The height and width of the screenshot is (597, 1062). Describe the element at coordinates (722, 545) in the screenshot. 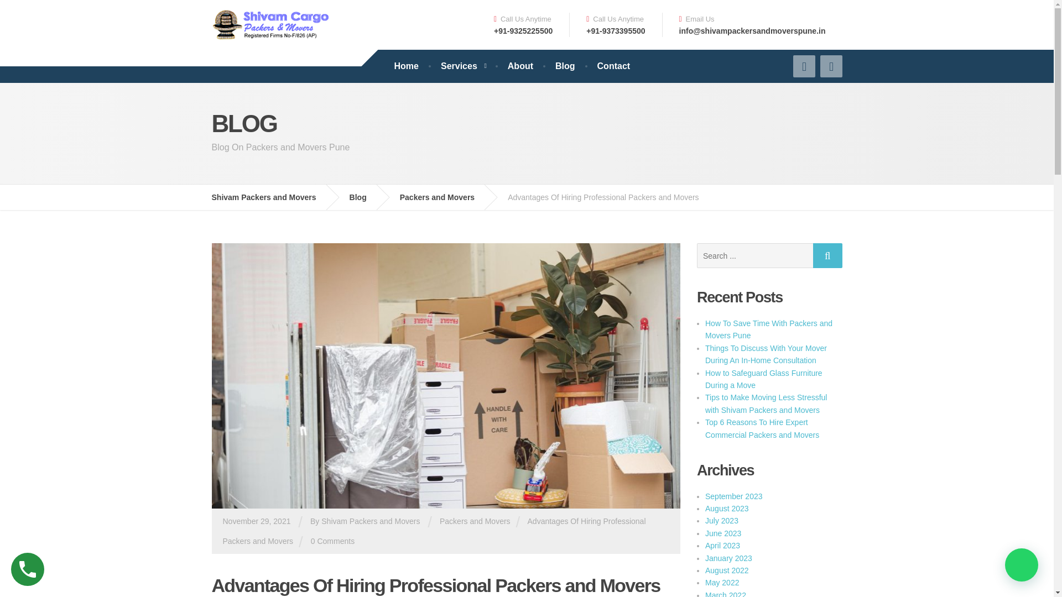

I see `April 2023` at that location.